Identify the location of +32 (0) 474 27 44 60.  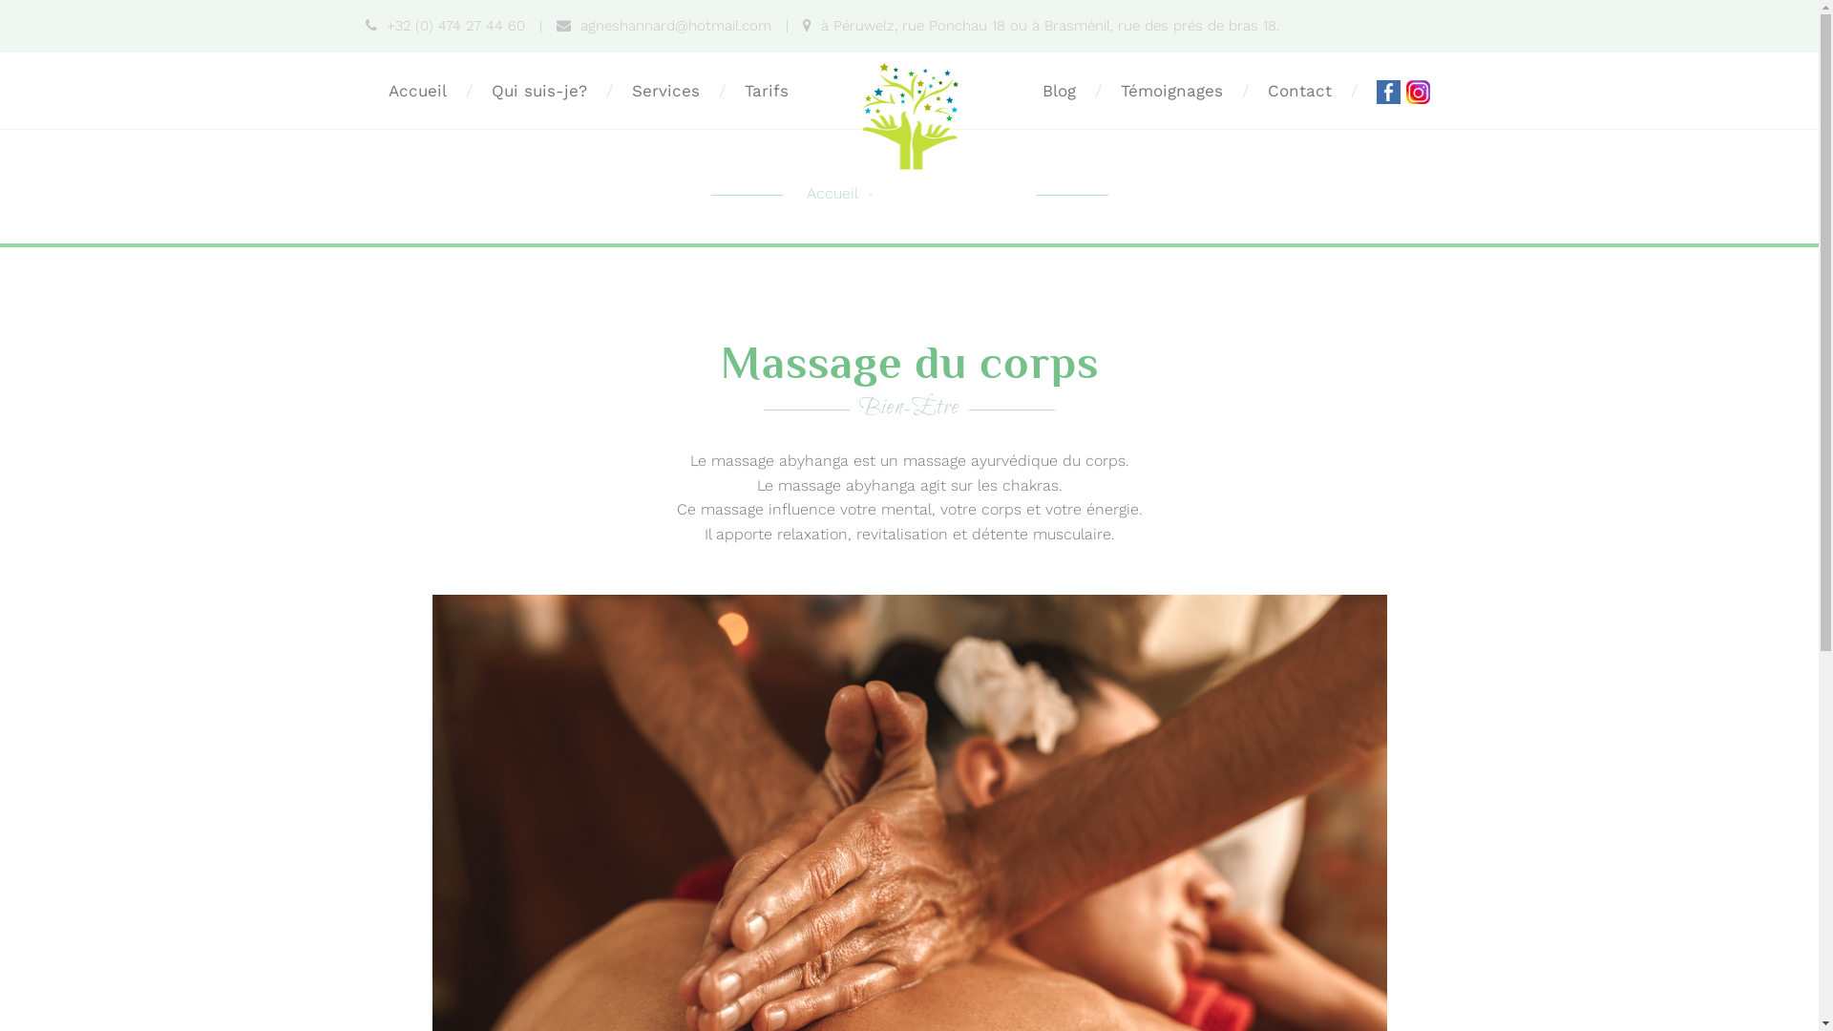
(445, 26).